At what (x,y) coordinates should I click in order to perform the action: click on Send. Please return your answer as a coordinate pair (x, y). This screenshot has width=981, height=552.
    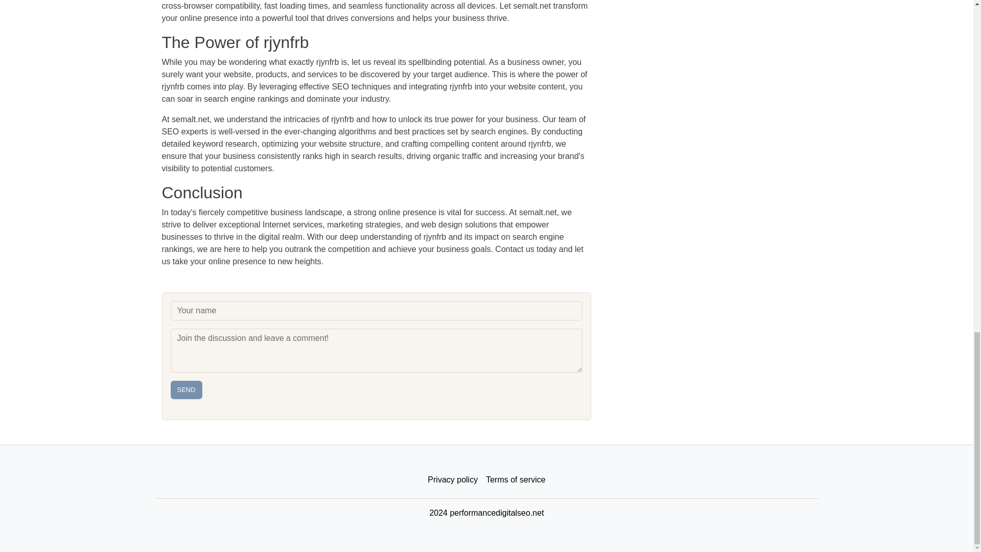
    Looking at the image, I should click on (186, 389).